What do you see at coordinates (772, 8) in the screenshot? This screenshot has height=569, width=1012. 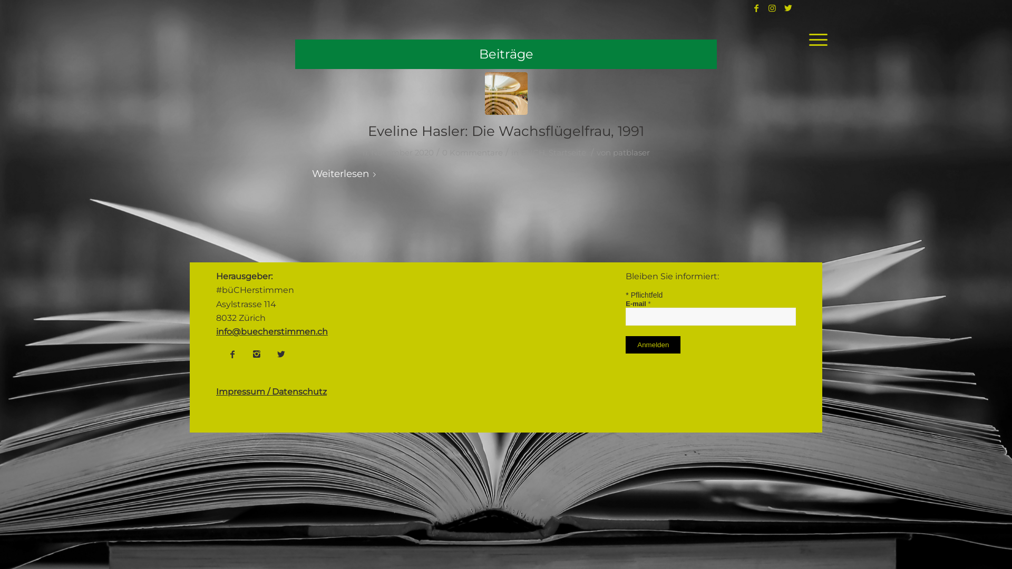 I see `Instagram` at bounding box center [772, 8].